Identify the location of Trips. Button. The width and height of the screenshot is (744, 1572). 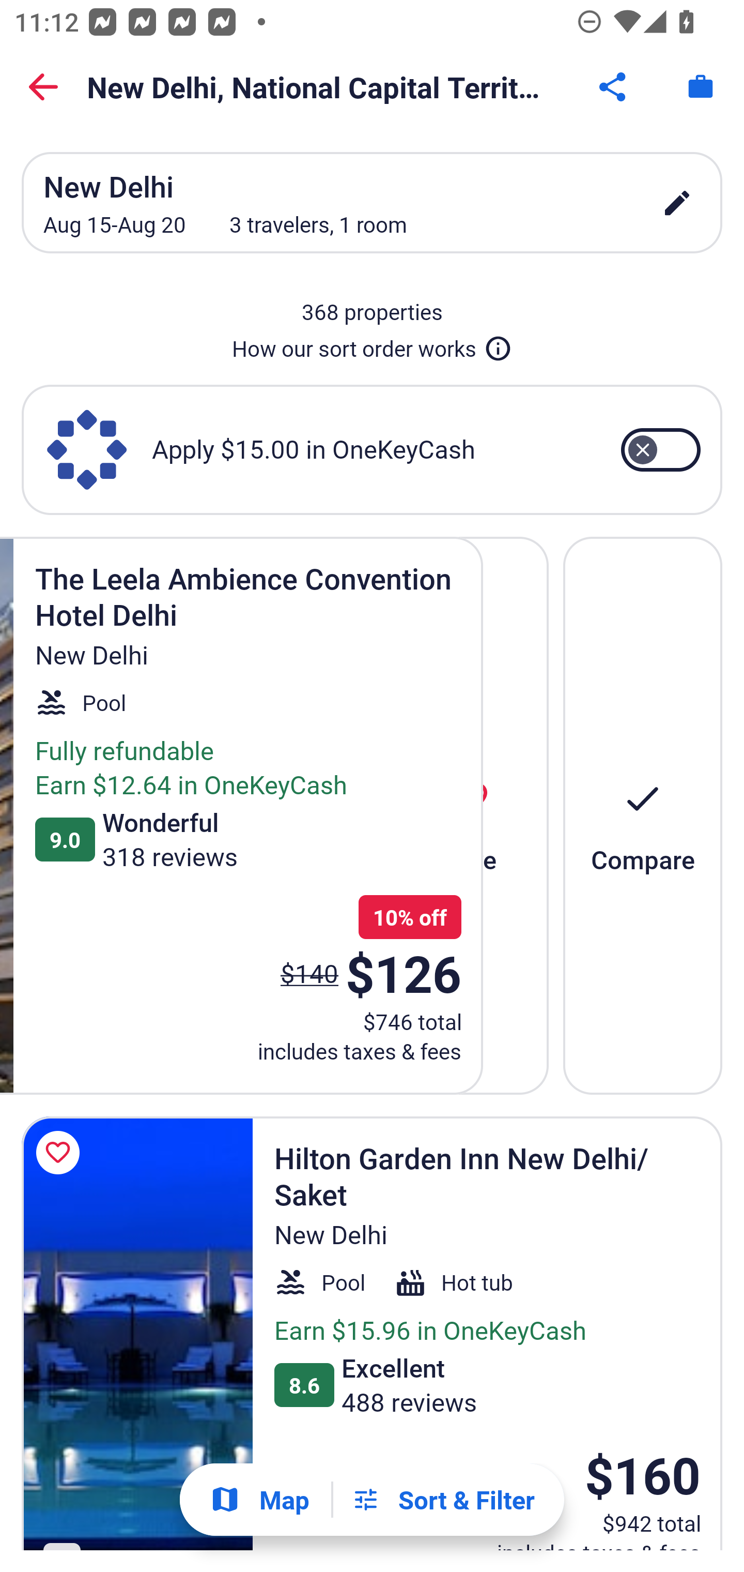
(701, 87).